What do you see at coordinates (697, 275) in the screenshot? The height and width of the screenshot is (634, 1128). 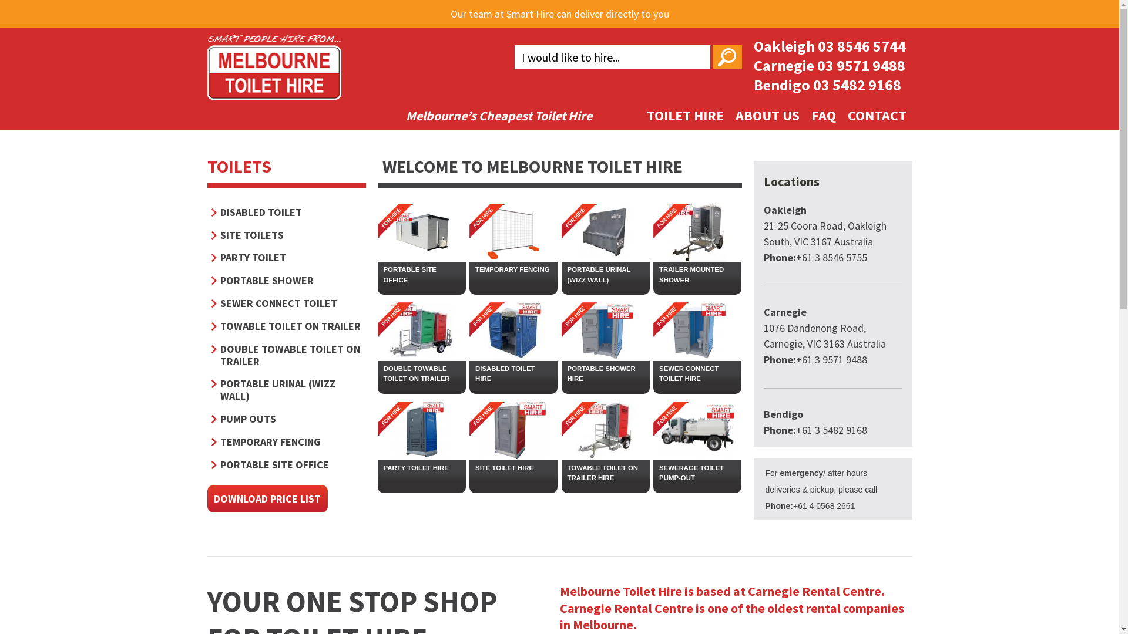 I see `TRAILER MOUNTED SHOWER` at bounding box center [697, 275].